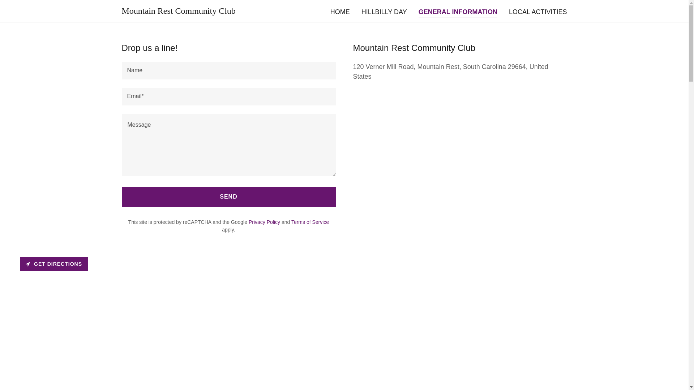 This screenshot has width=694, height=390. What do you see at coordinates (54, 264) in the screenshot?
I see `GET DIRECTIONS` at bounding box center [54, 264].